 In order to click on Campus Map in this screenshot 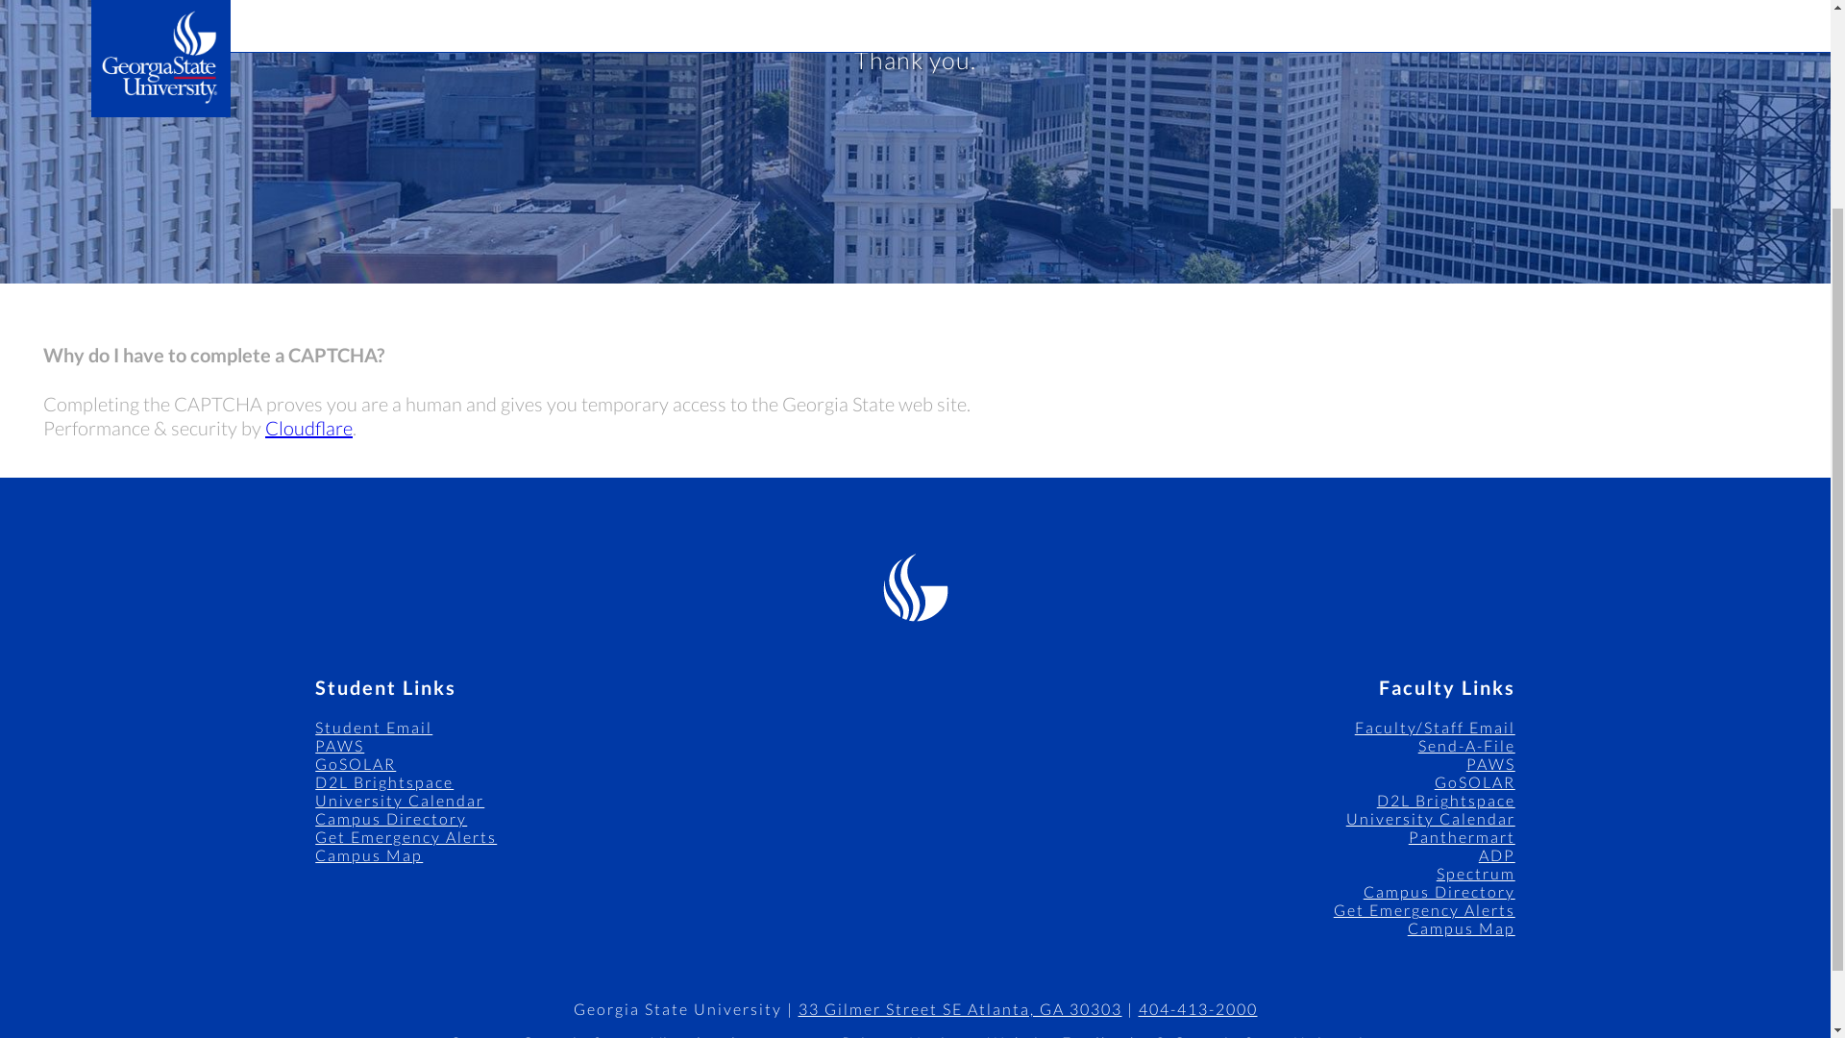, I will do `click(1461, 927)`.